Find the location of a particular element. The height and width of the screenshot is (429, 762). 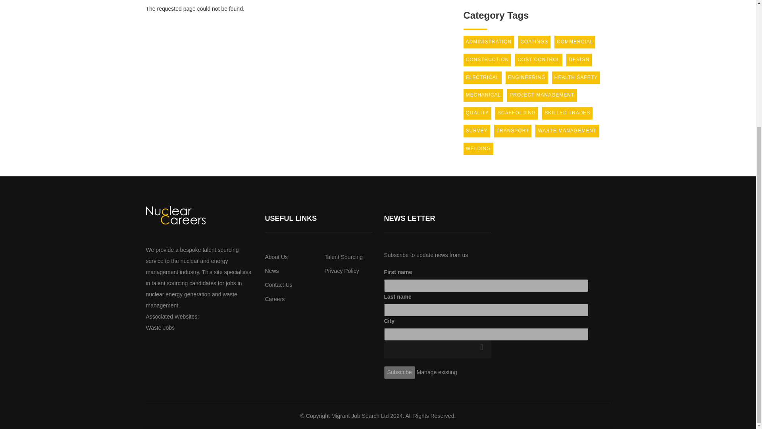

ENGINEERING is located at coordinates (527, 78).